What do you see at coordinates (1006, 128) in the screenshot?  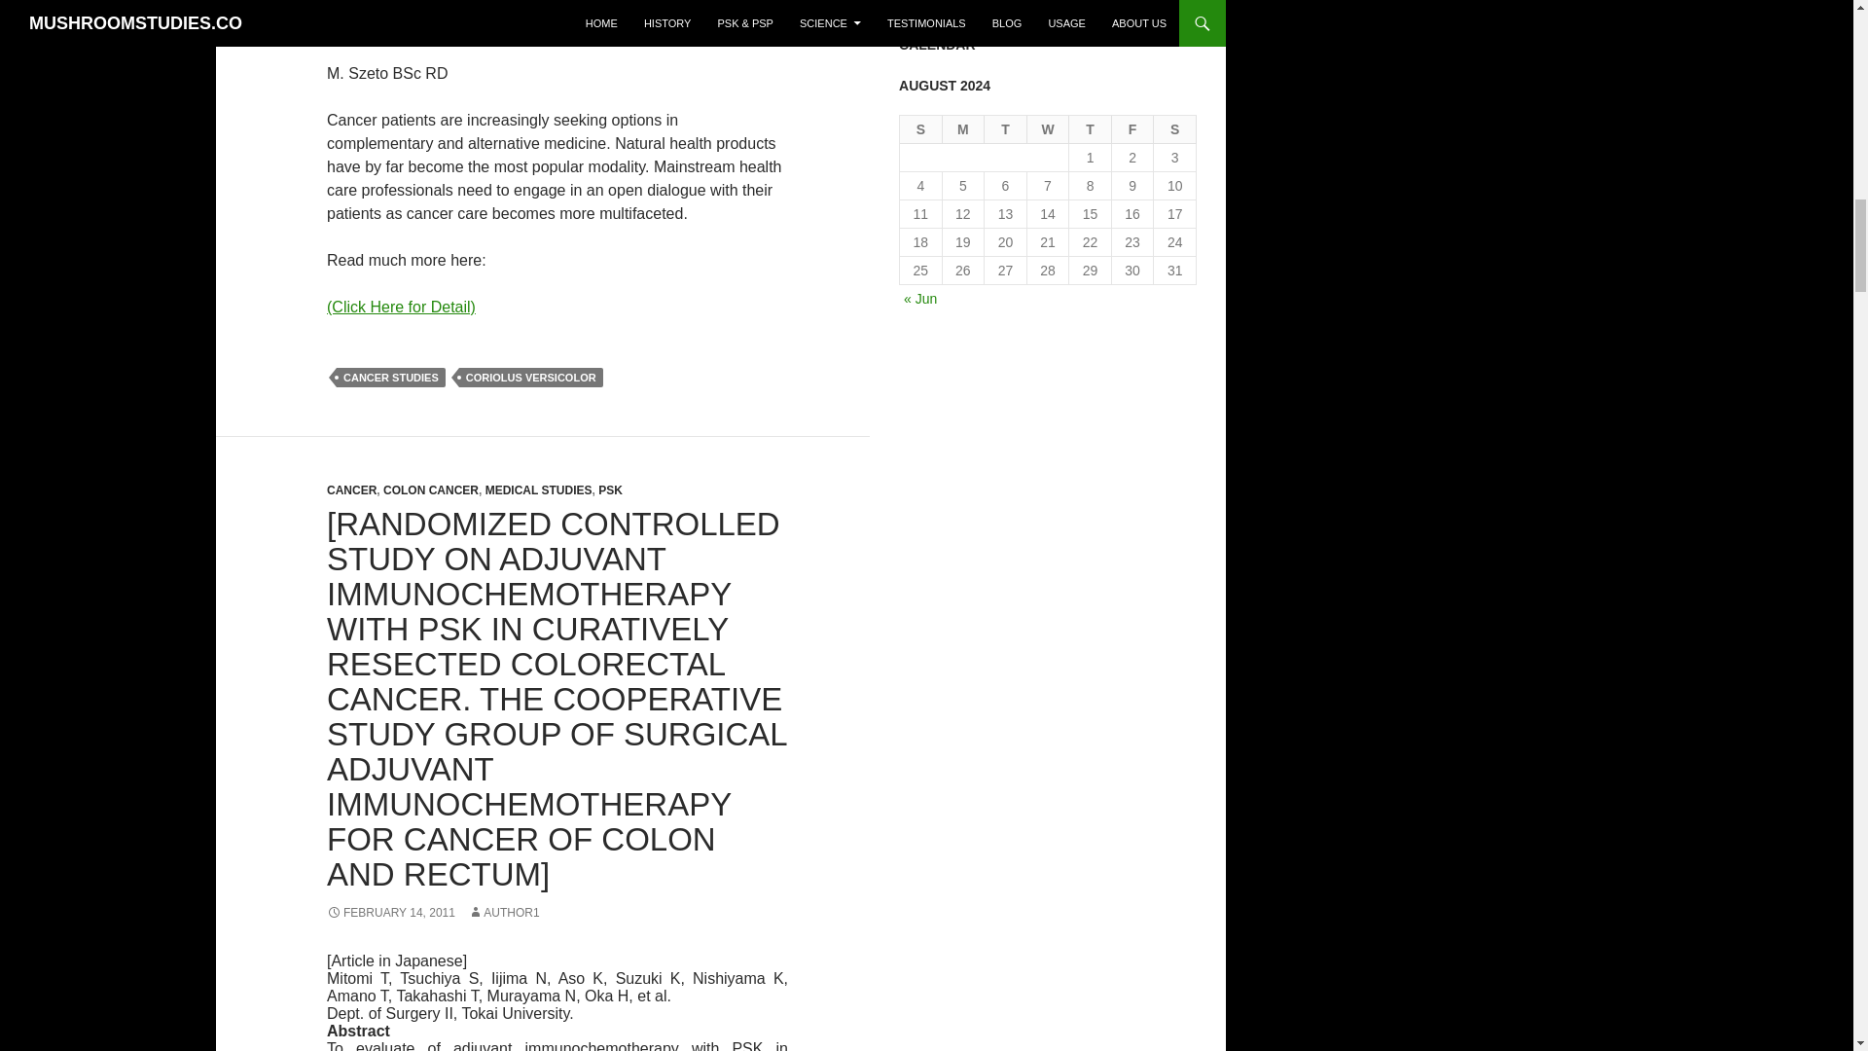 I see `Tuesday` at bounding box center [1006, 128].